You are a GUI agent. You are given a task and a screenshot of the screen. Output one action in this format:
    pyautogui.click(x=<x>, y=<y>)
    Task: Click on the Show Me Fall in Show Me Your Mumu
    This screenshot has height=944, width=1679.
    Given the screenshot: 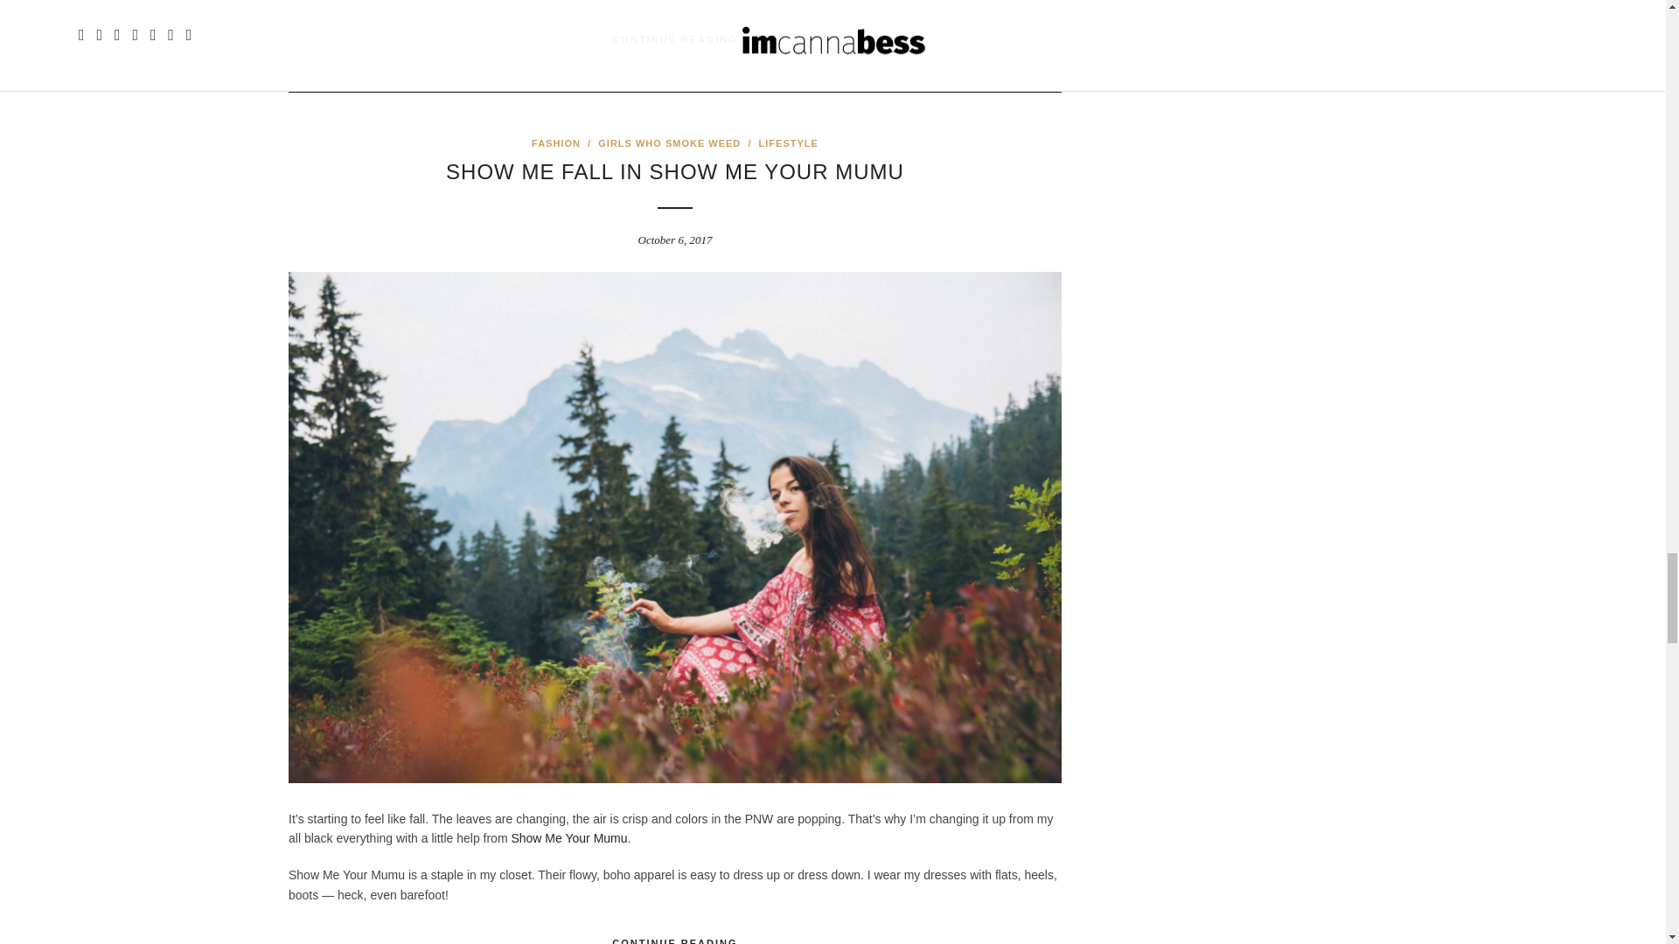 What is the action you would take?
    pyautogui.click(x=675, y=171)
    